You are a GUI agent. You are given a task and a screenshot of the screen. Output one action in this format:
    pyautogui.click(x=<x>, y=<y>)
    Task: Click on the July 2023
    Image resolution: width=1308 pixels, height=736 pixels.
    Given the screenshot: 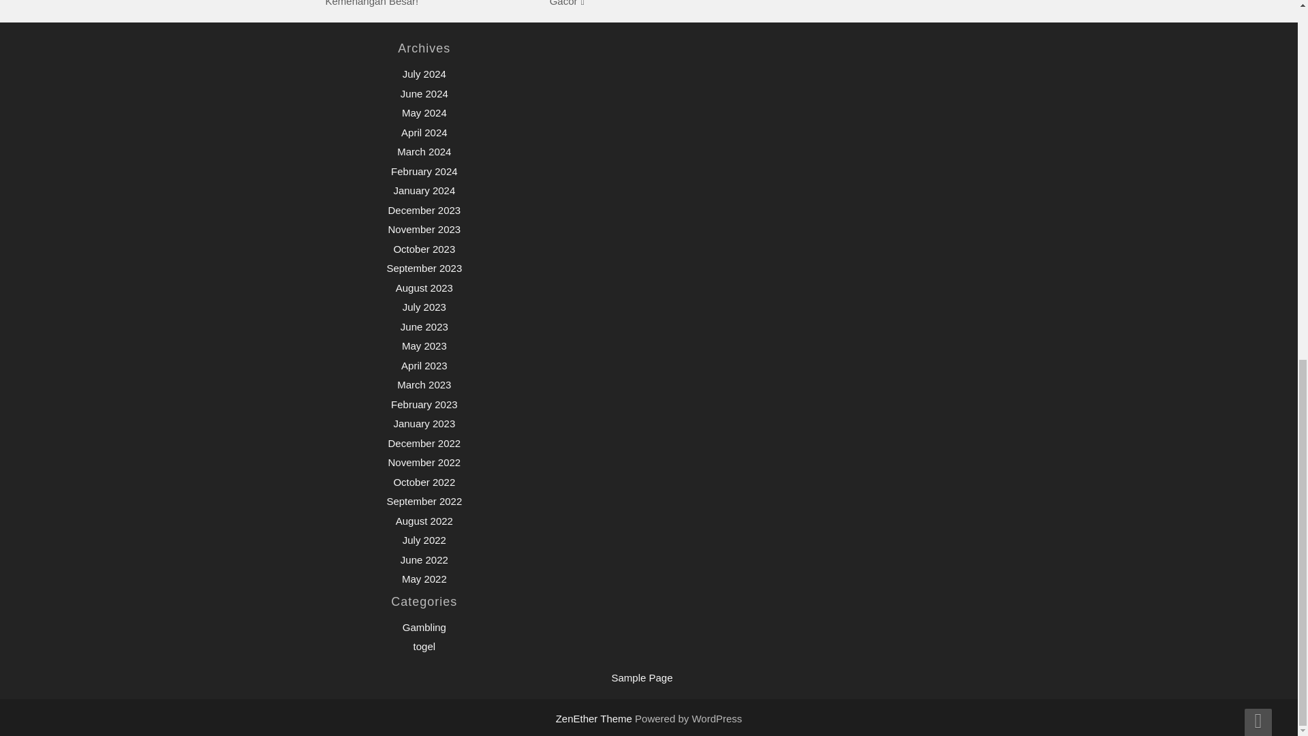 What is the action you would take?
    pyautogui.click(x=424, y=307)
    